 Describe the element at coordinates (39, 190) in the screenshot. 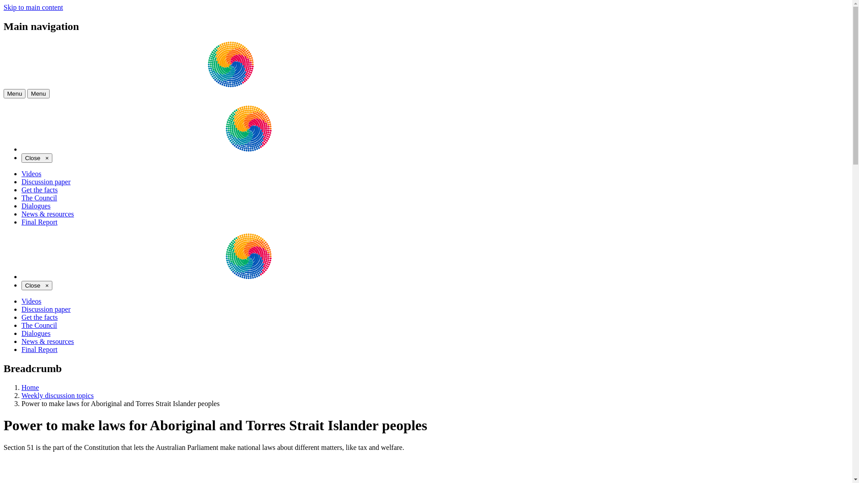

I see `Get the facts` at that location.